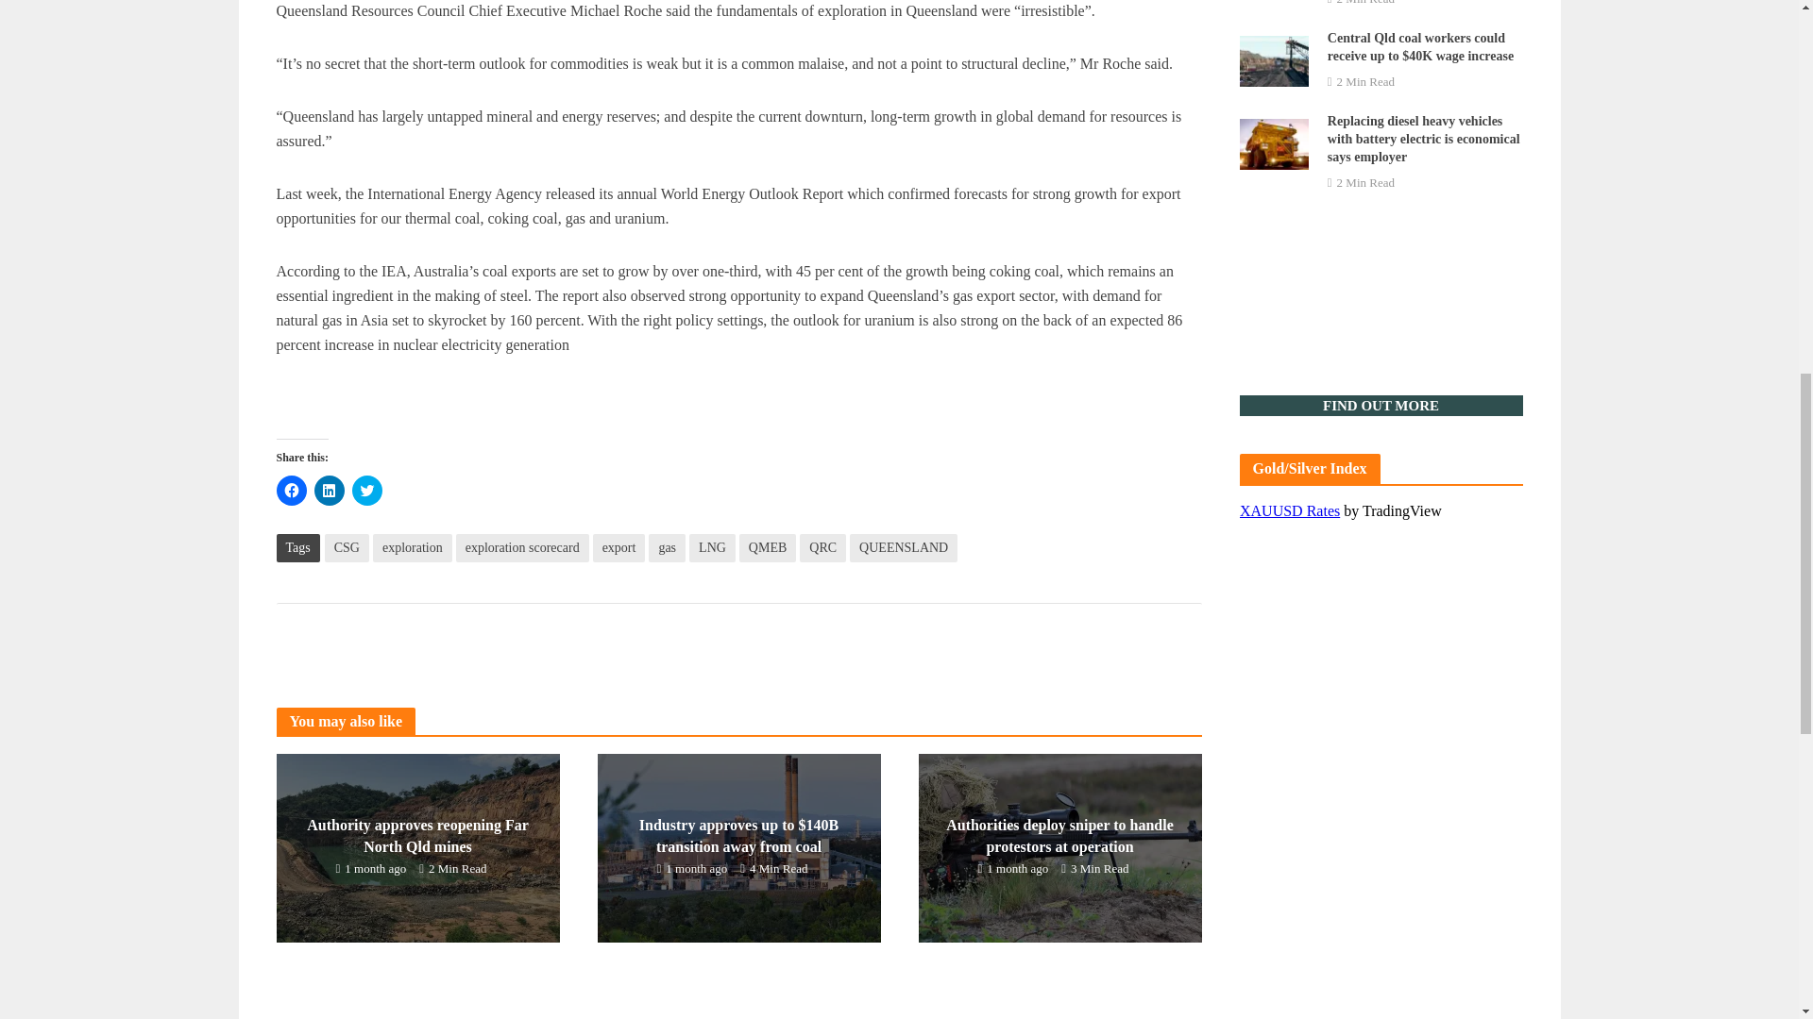 The height and width of the screenshot is (1019, 1813). I want to click on Authority approves reopening Far North Qld mines, so click(416, 846).